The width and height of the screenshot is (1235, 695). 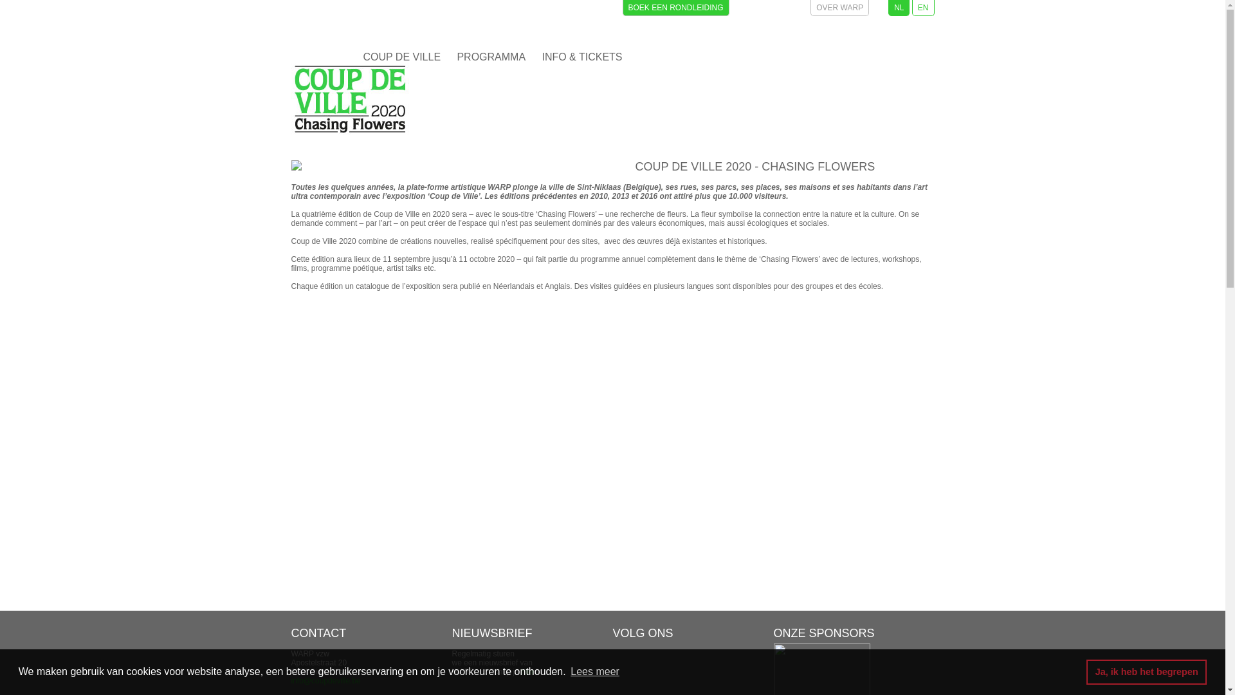 What do you see at coordinates (527, 672) in the screenshot?
I see `hier` at bounding box center [527, 672].